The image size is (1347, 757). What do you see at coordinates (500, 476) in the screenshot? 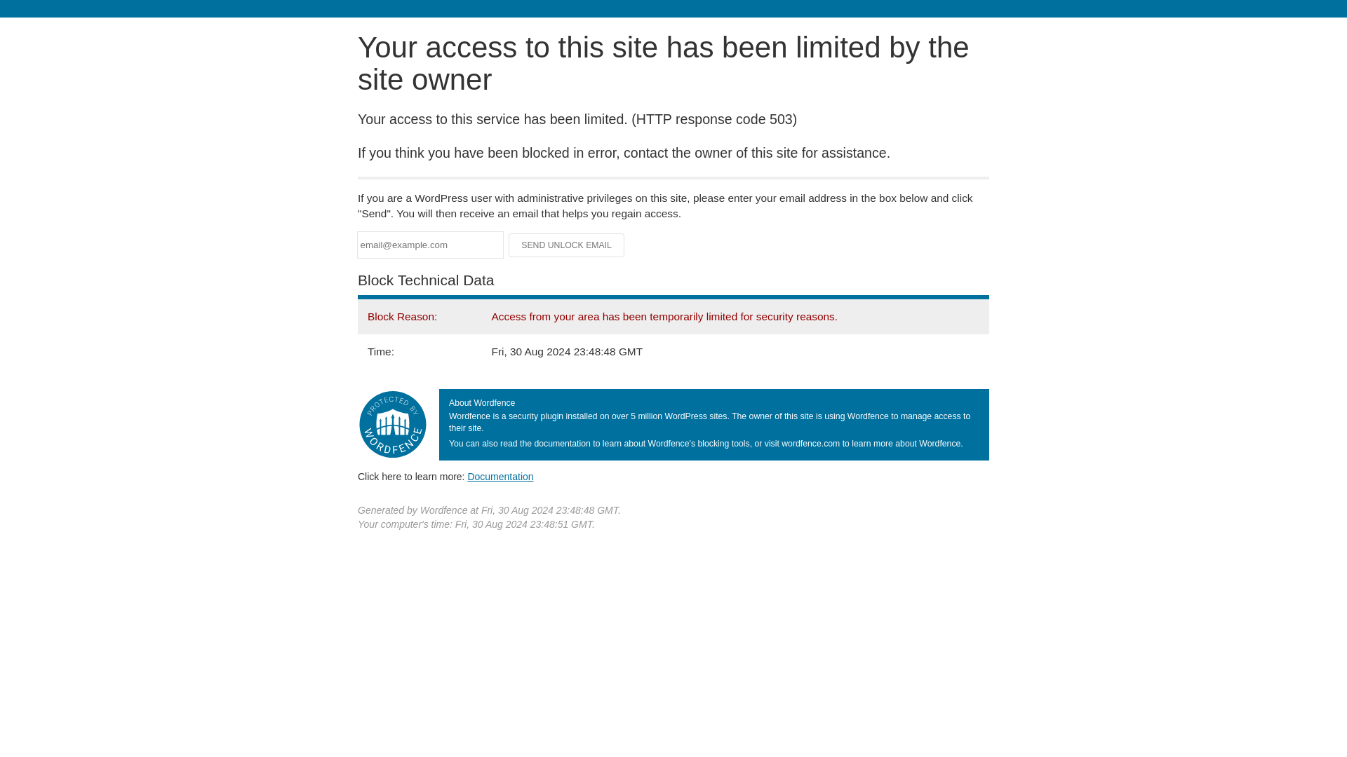
I see `Documentation` at bounding box center [500, 476].